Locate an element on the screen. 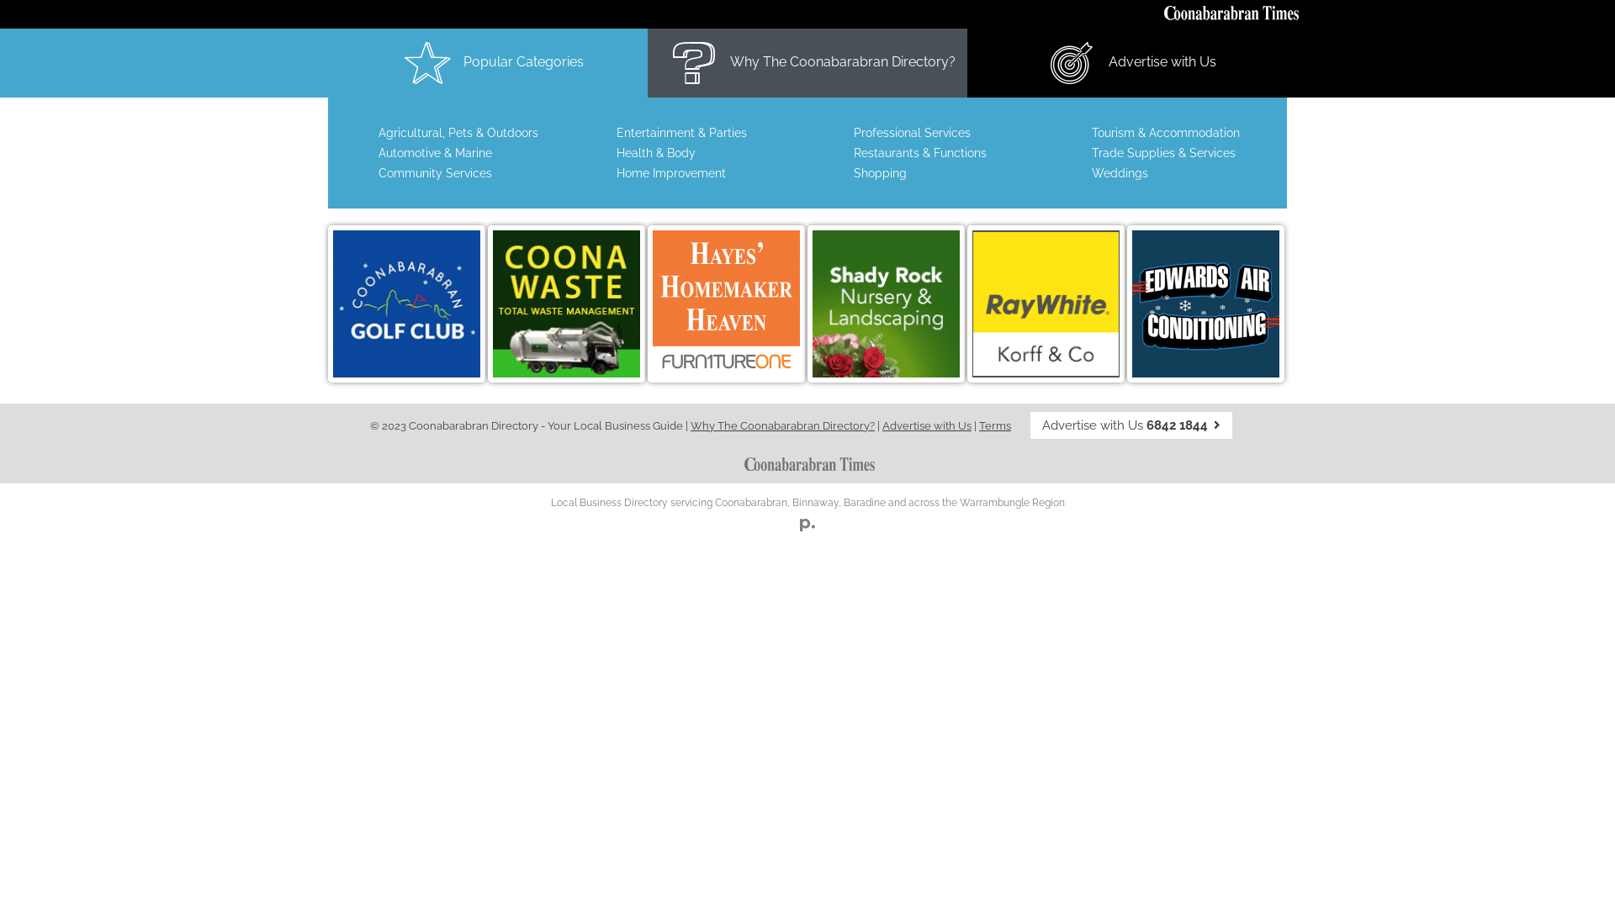  Why The Coonabarabran Directory? is located at coordinates (807, 63).